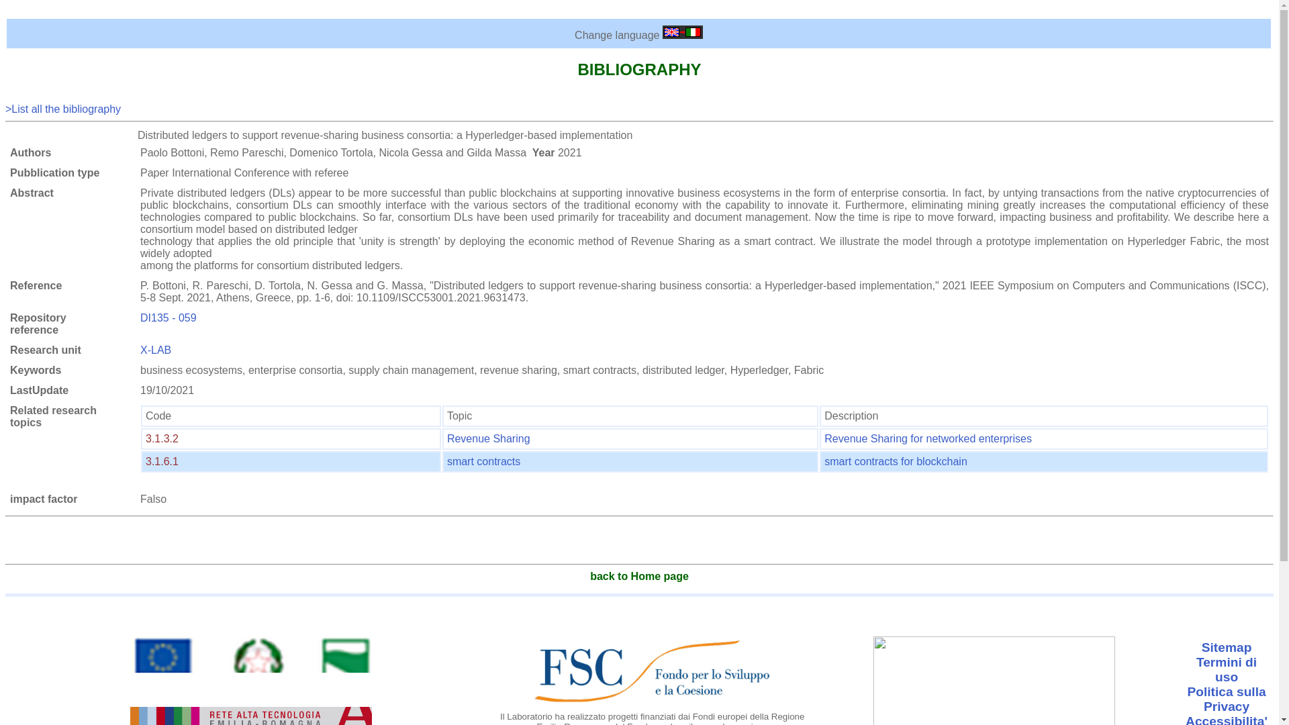  What do you see at coordinates (162, 438) in the screenshot?
I see `Click to ZOOM this row` at bounding box center [162, 438].